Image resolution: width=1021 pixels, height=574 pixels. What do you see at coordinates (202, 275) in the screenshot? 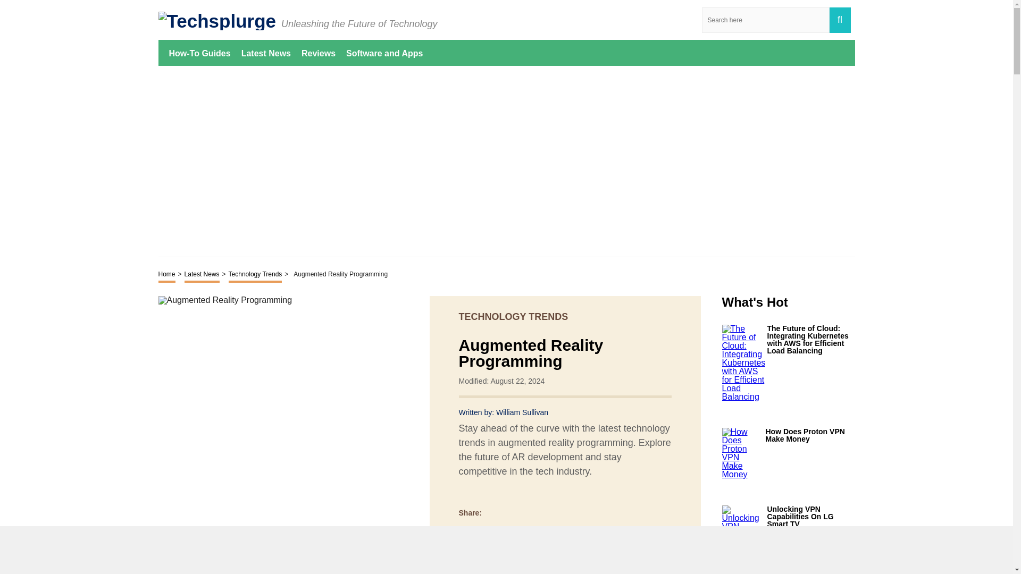
I see `Latest News` at bounding box center [202, 275].